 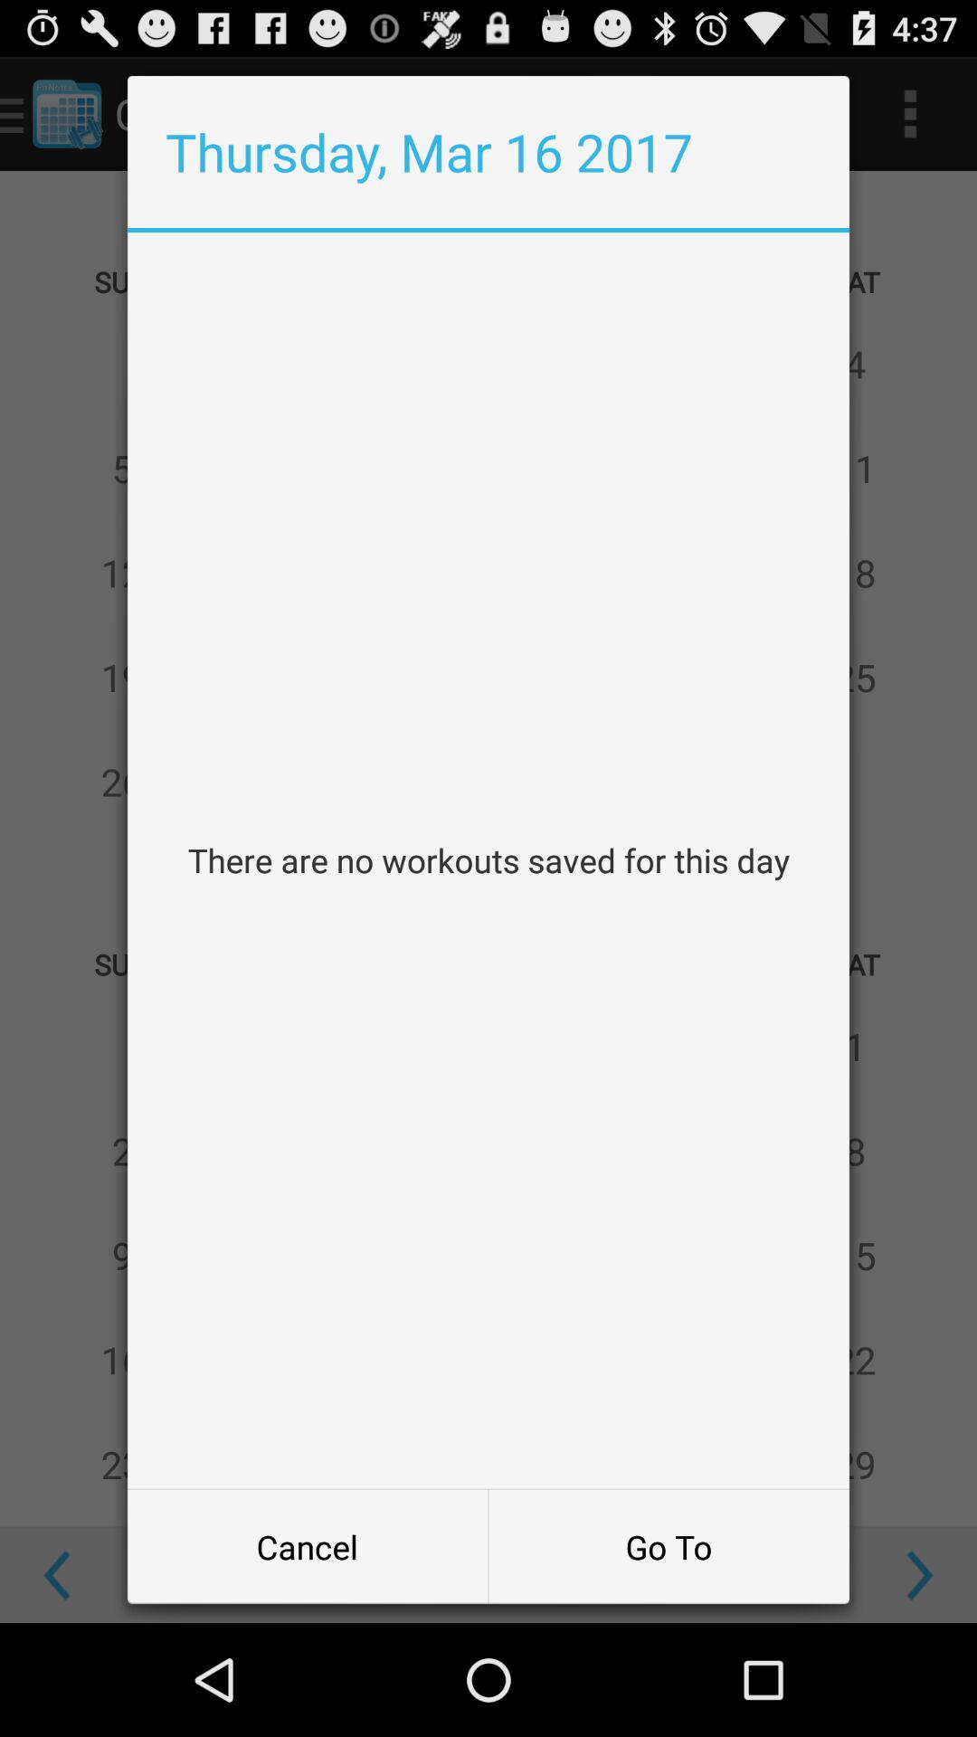 I want to click on turn on cancel at the bottom left corner, so click(x=308, y=1547).